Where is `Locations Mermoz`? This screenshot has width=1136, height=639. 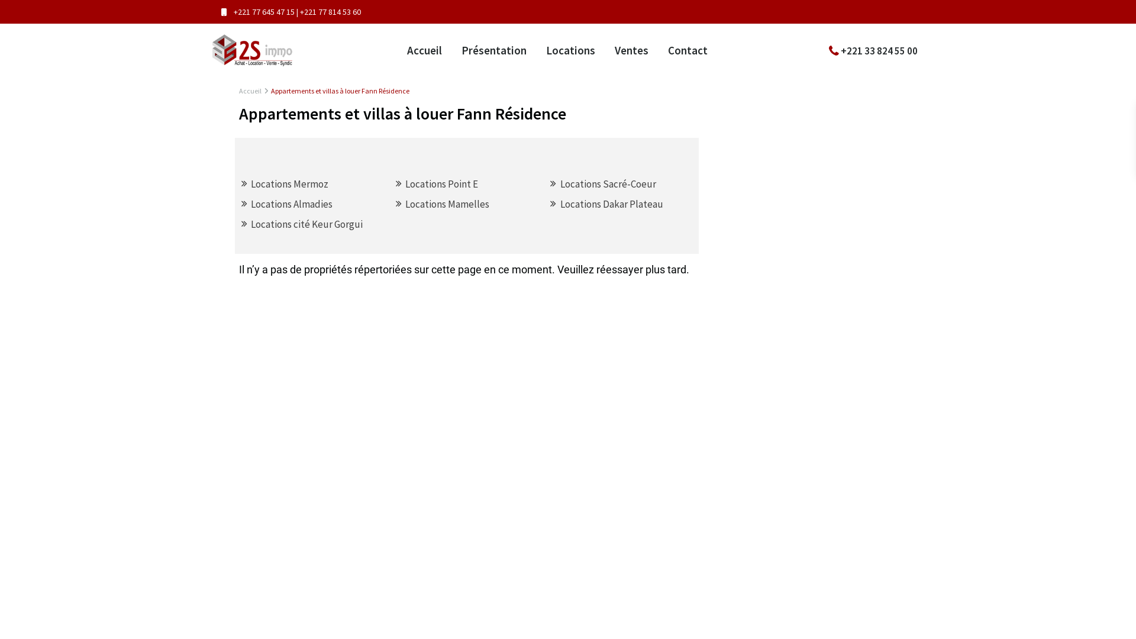
Locations Mermoz is located at coordinates (290, 184).